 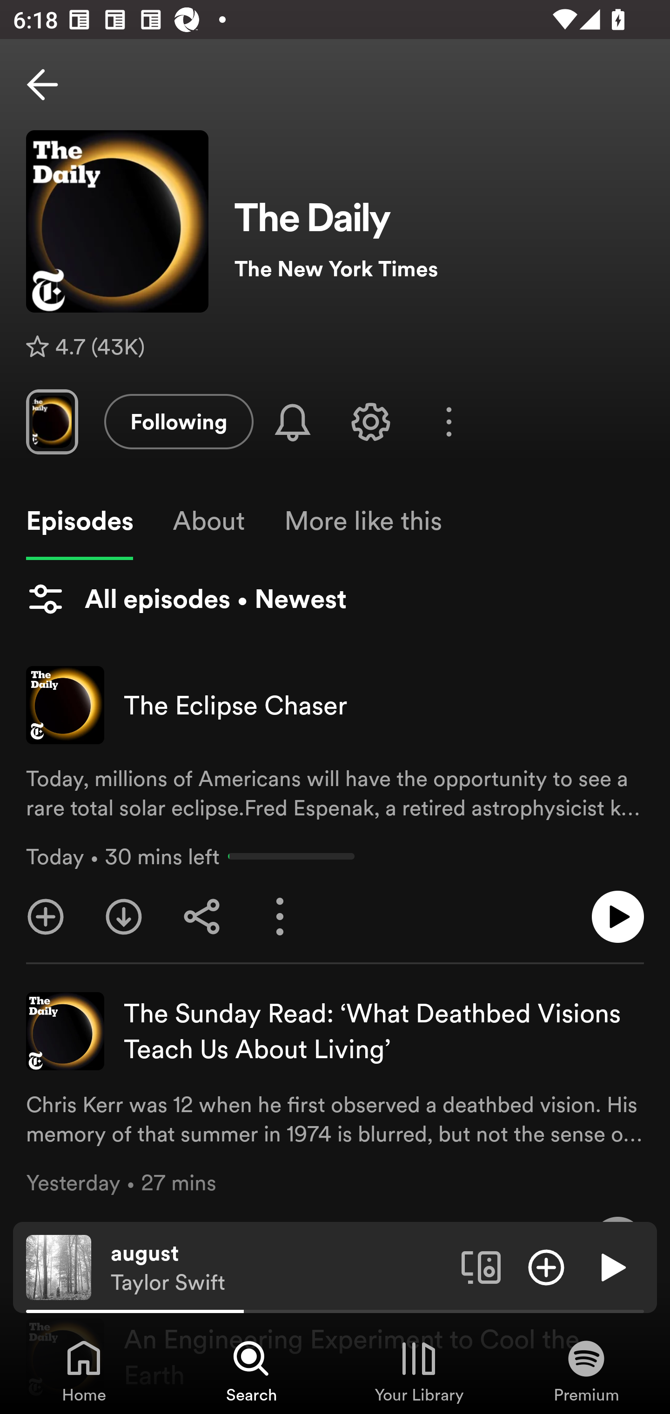 What do you see at coordinates (186, 599) in the screenshot?
I see `All episodes • Newest` at bounding box center [186, 599].